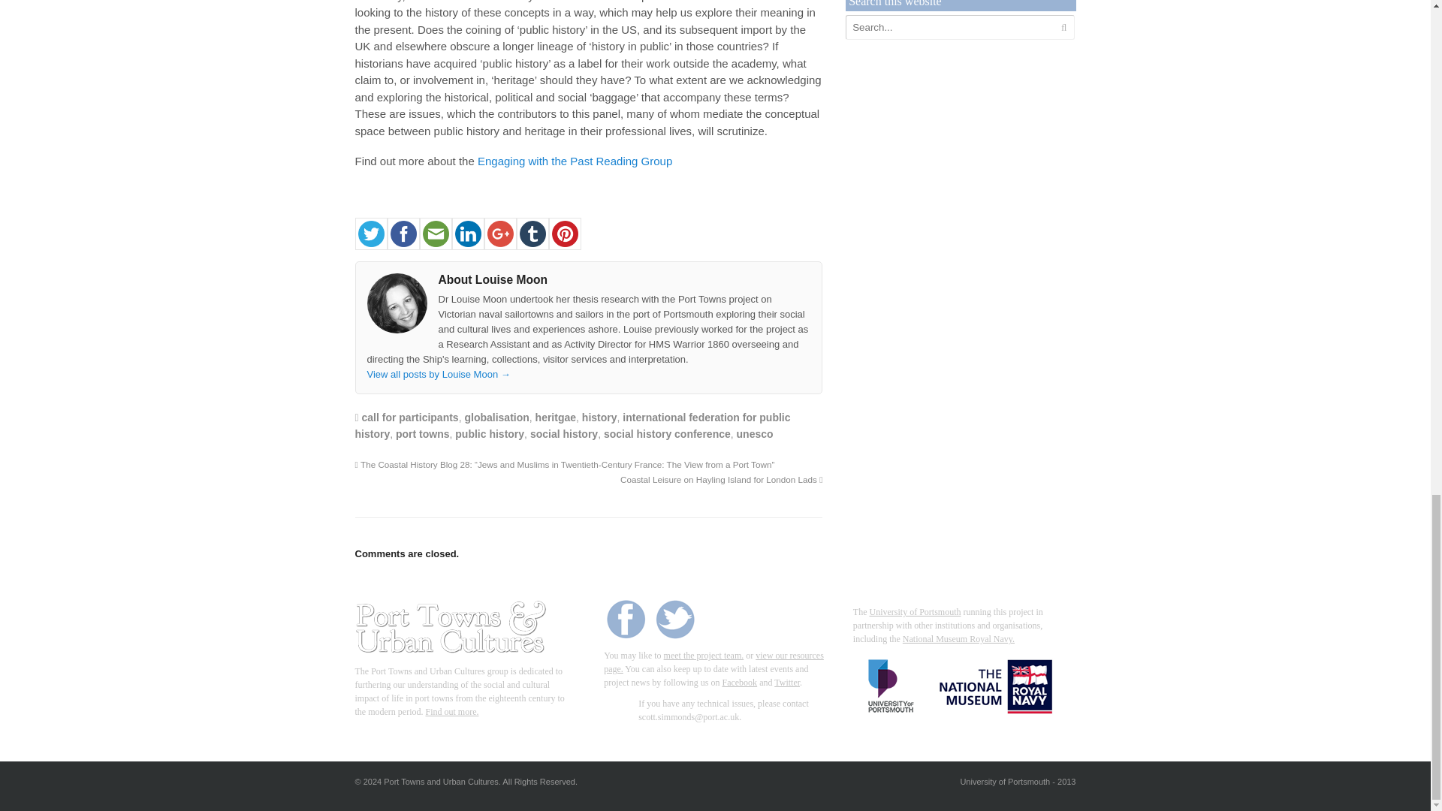  Describe the element at coordinates (574, 161) in the screenshot. I see `Engaging with the Past Reading Group` at that location.